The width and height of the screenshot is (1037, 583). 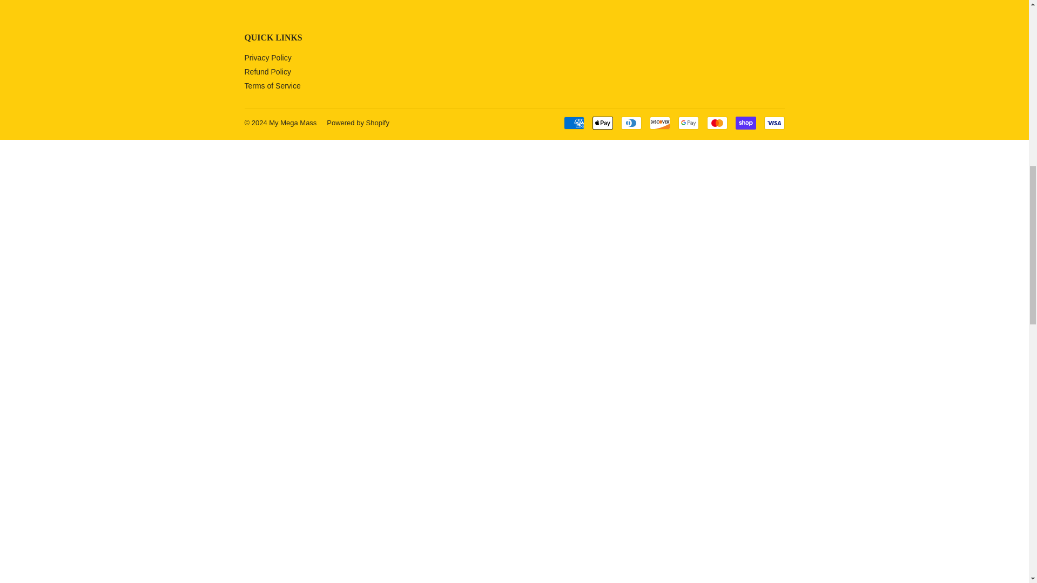 I want to click on American Express, so click(x=574, y=123).